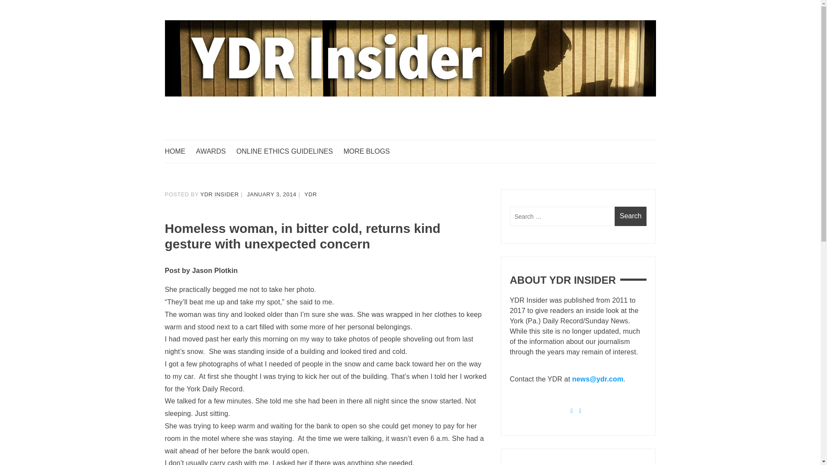 Image resolution: width=827 pixels, height=465 pixels. Describe the element at coordinates (179, 152) in the screenshot. I see `HOME` at that location.